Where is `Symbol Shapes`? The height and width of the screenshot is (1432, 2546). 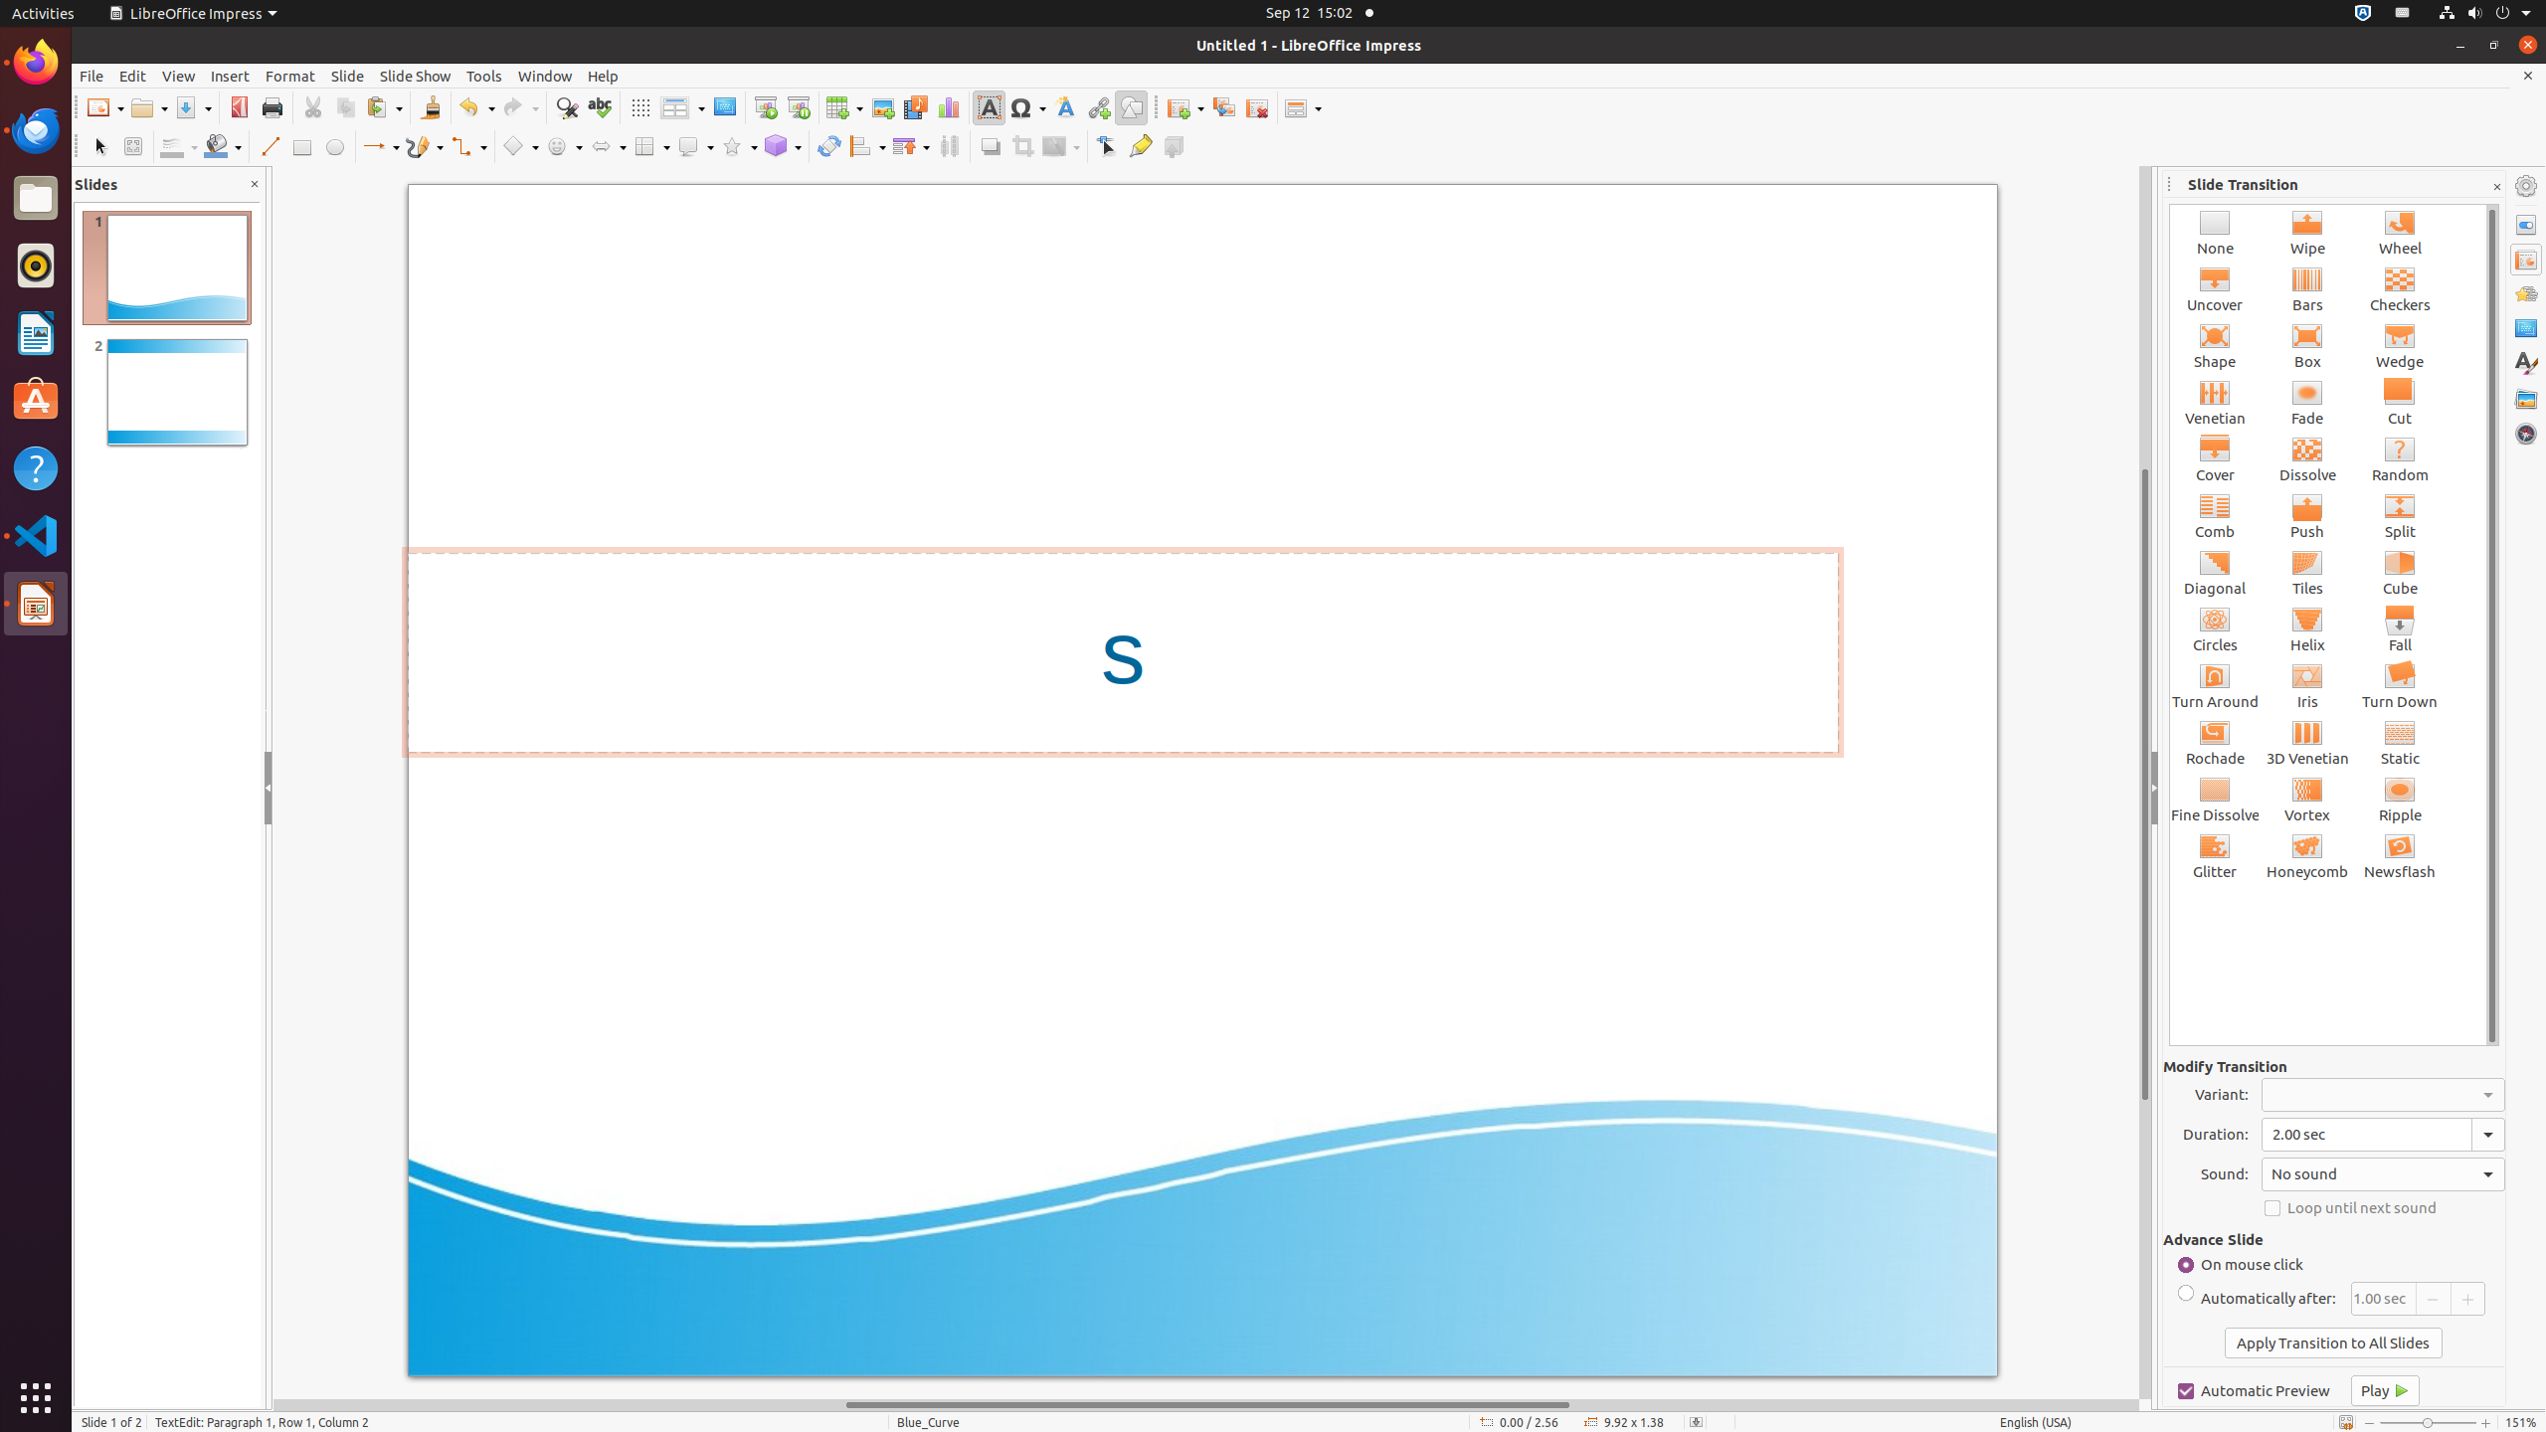
Symbol Shapes is located at coordinates (564, 147).